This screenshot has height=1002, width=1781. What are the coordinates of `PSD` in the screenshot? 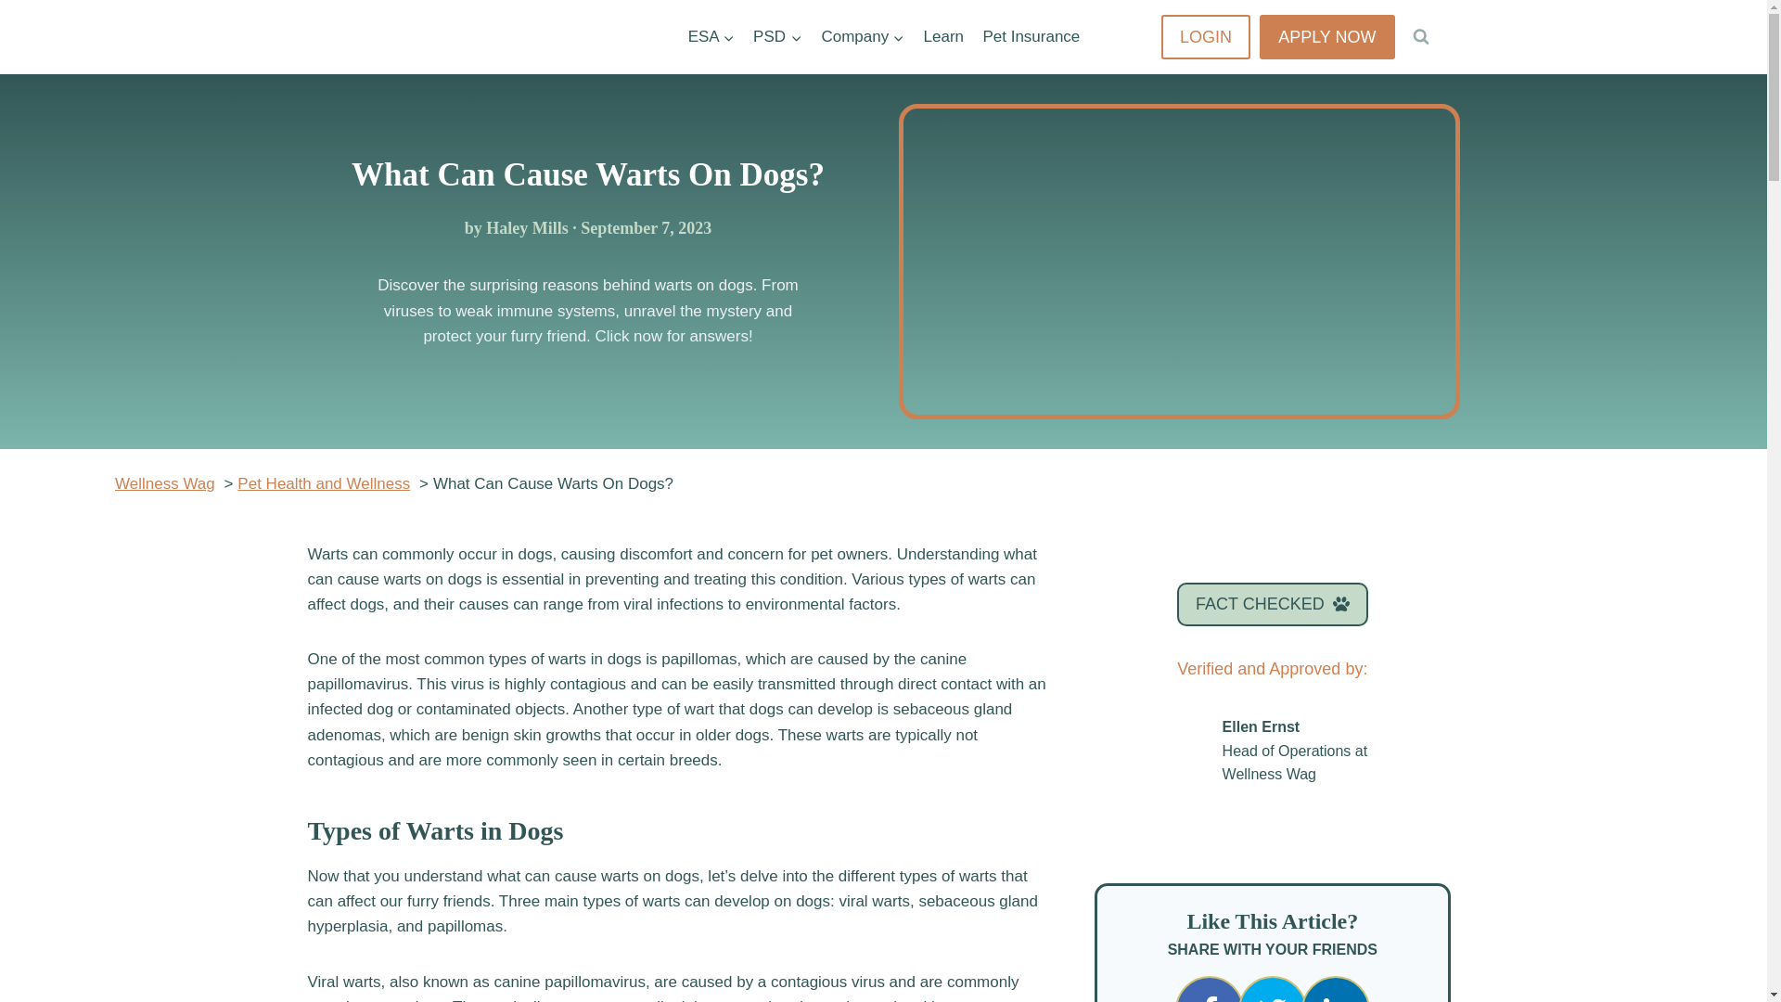 It's located at (777, 37).